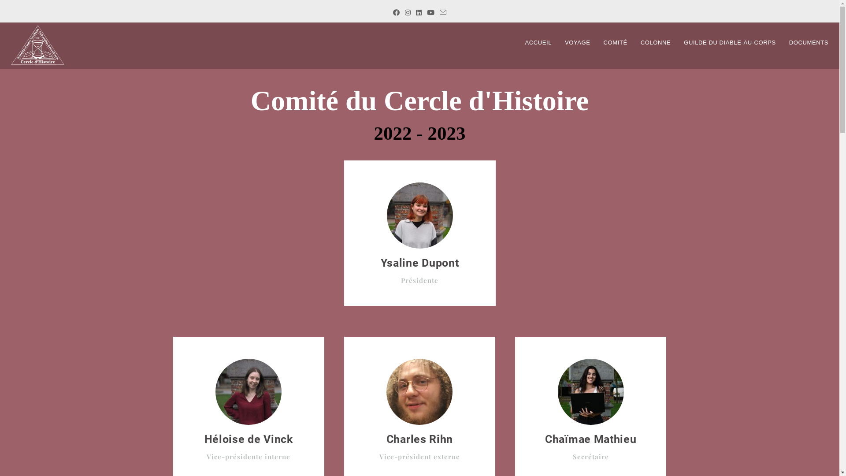 Image resolution: width=846 pixels, height=476 pixels. Describe the element at coordinates (730, 43) in the screenshot. I see `GUILDE DU DIABLE-AU-CORPS` at that location.